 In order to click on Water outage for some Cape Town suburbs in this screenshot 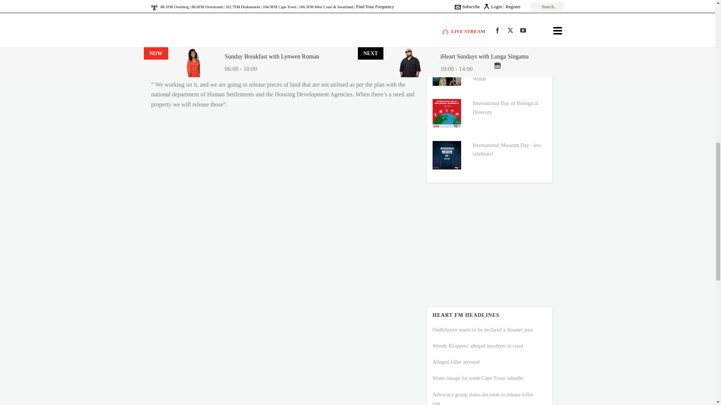, I will do `click(478, 378)`.